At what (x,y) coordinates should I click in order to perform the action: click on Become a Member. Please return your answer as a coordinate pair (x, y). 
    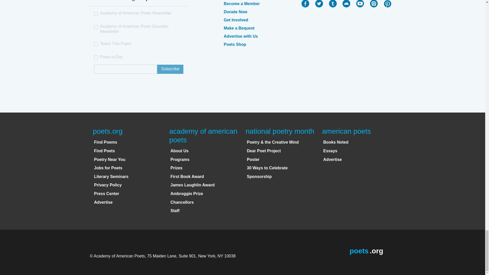
    Looking at the image, I should click on (241, 4).